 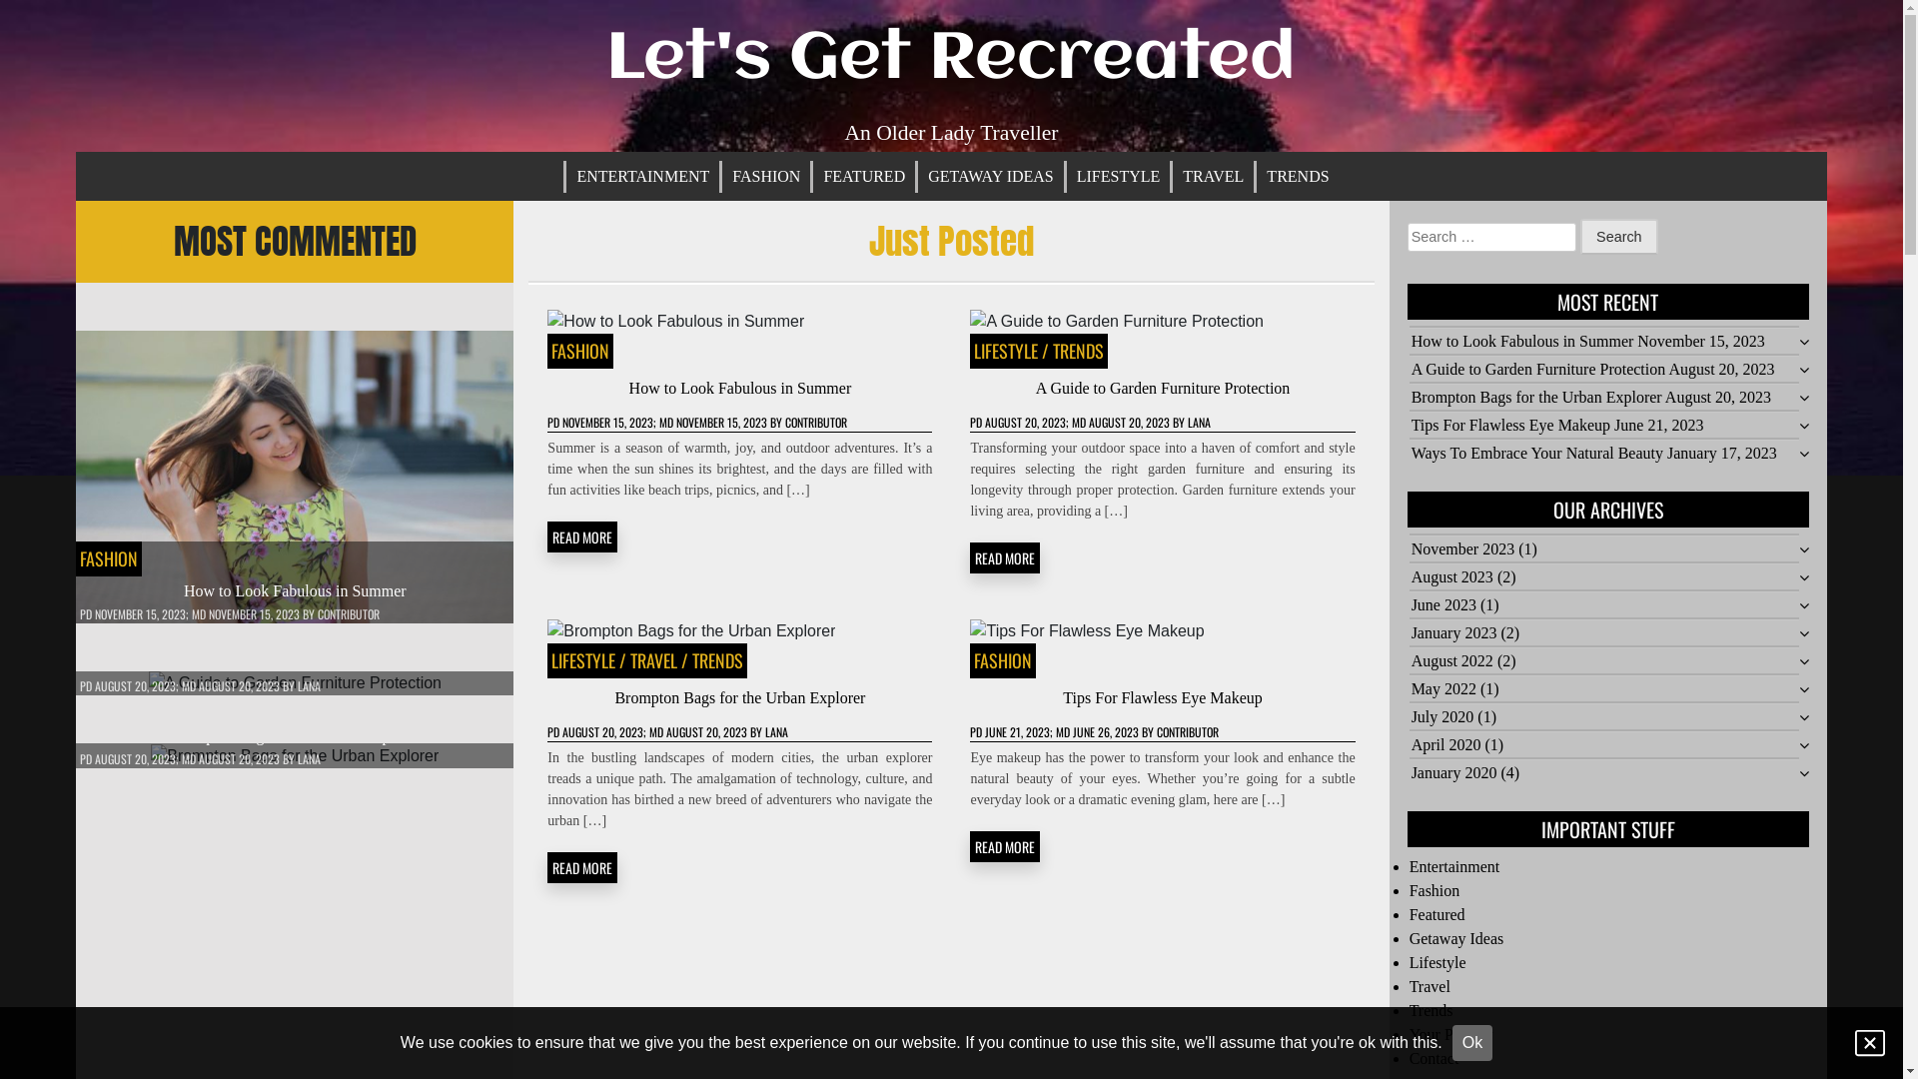 I want to click on JUNE 21, 2023; MD JUNE 26, 2023, so click(x=1062, y=731).